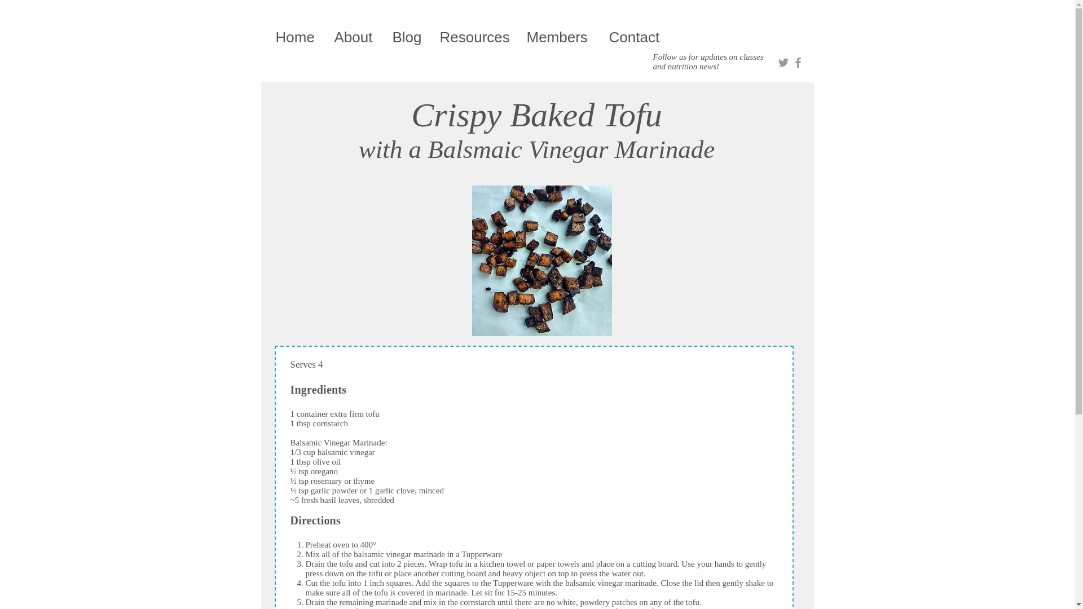 The width and height of the screenshot is (1083, 609). Describe the element at coordinates (355, 37) in the screenshot. I see `About` at that location.